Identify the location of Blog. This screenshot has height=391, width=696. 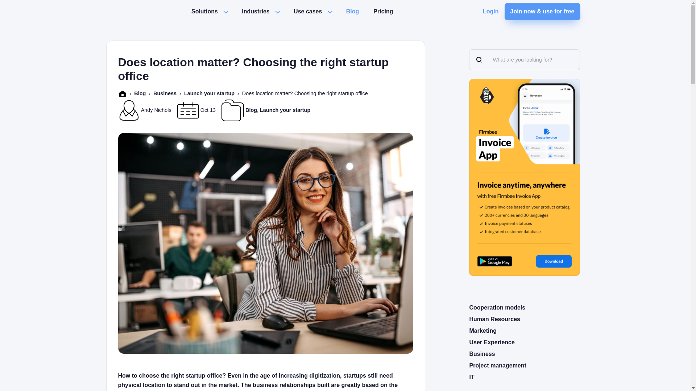
(251, 110).